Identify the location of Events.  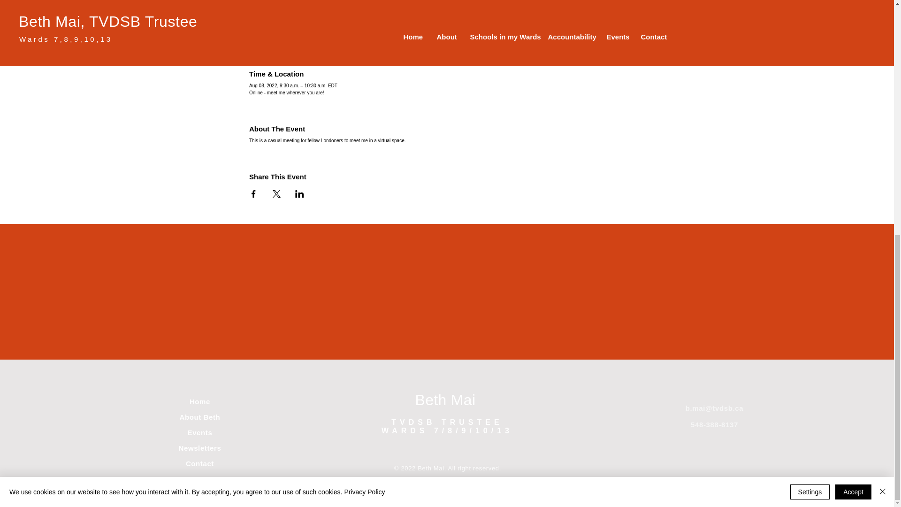
(200, 432).